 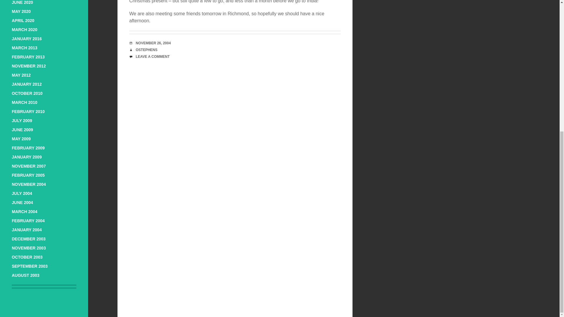 What do you see at coordinates (29, 166) in the screenshot?
I see `NOVEMBER 2007` at bounding box center [29, 166].